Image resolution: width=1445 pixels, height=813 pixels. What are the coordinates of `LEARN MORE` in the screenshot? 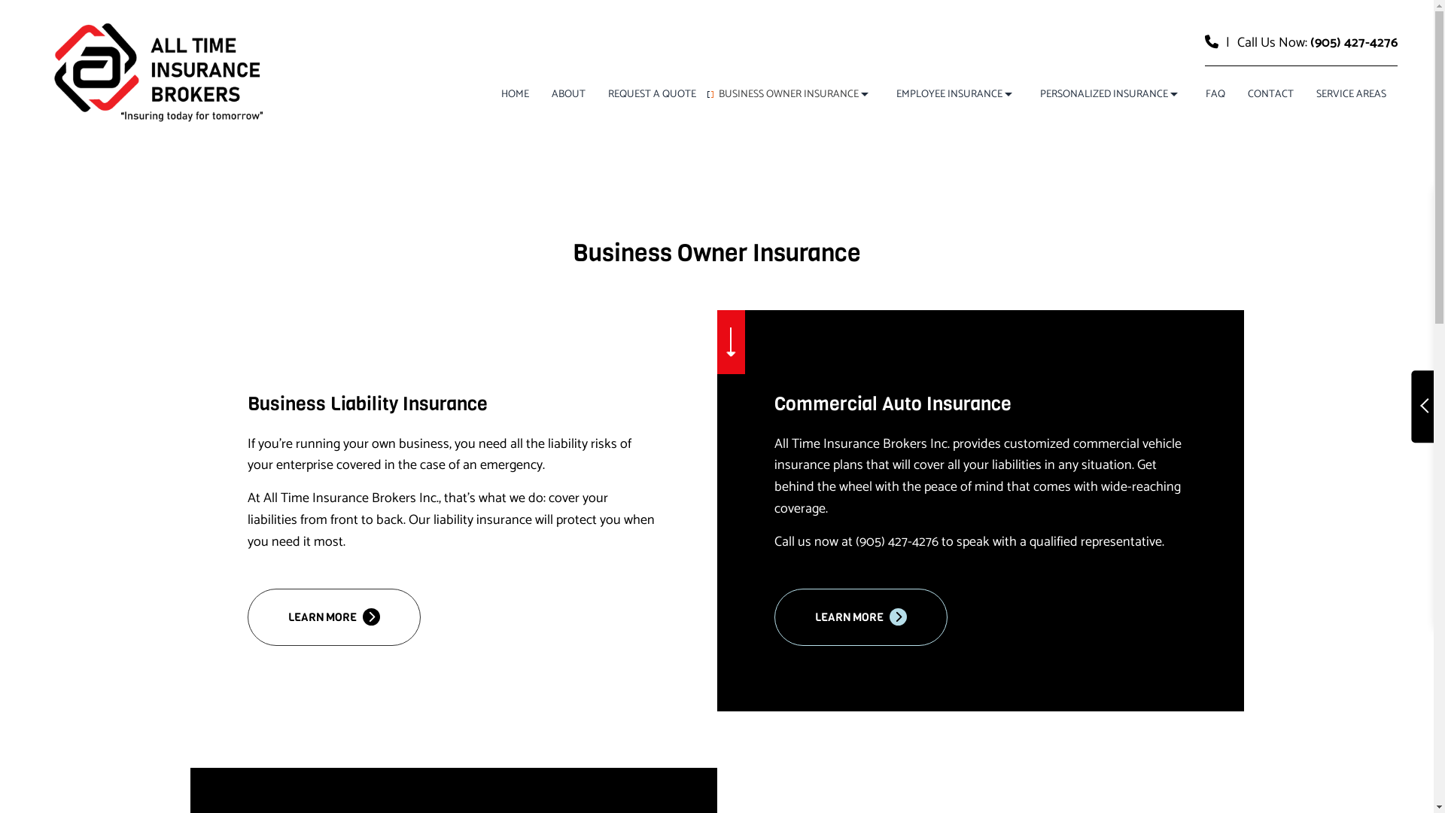 It's located at (861, 617).